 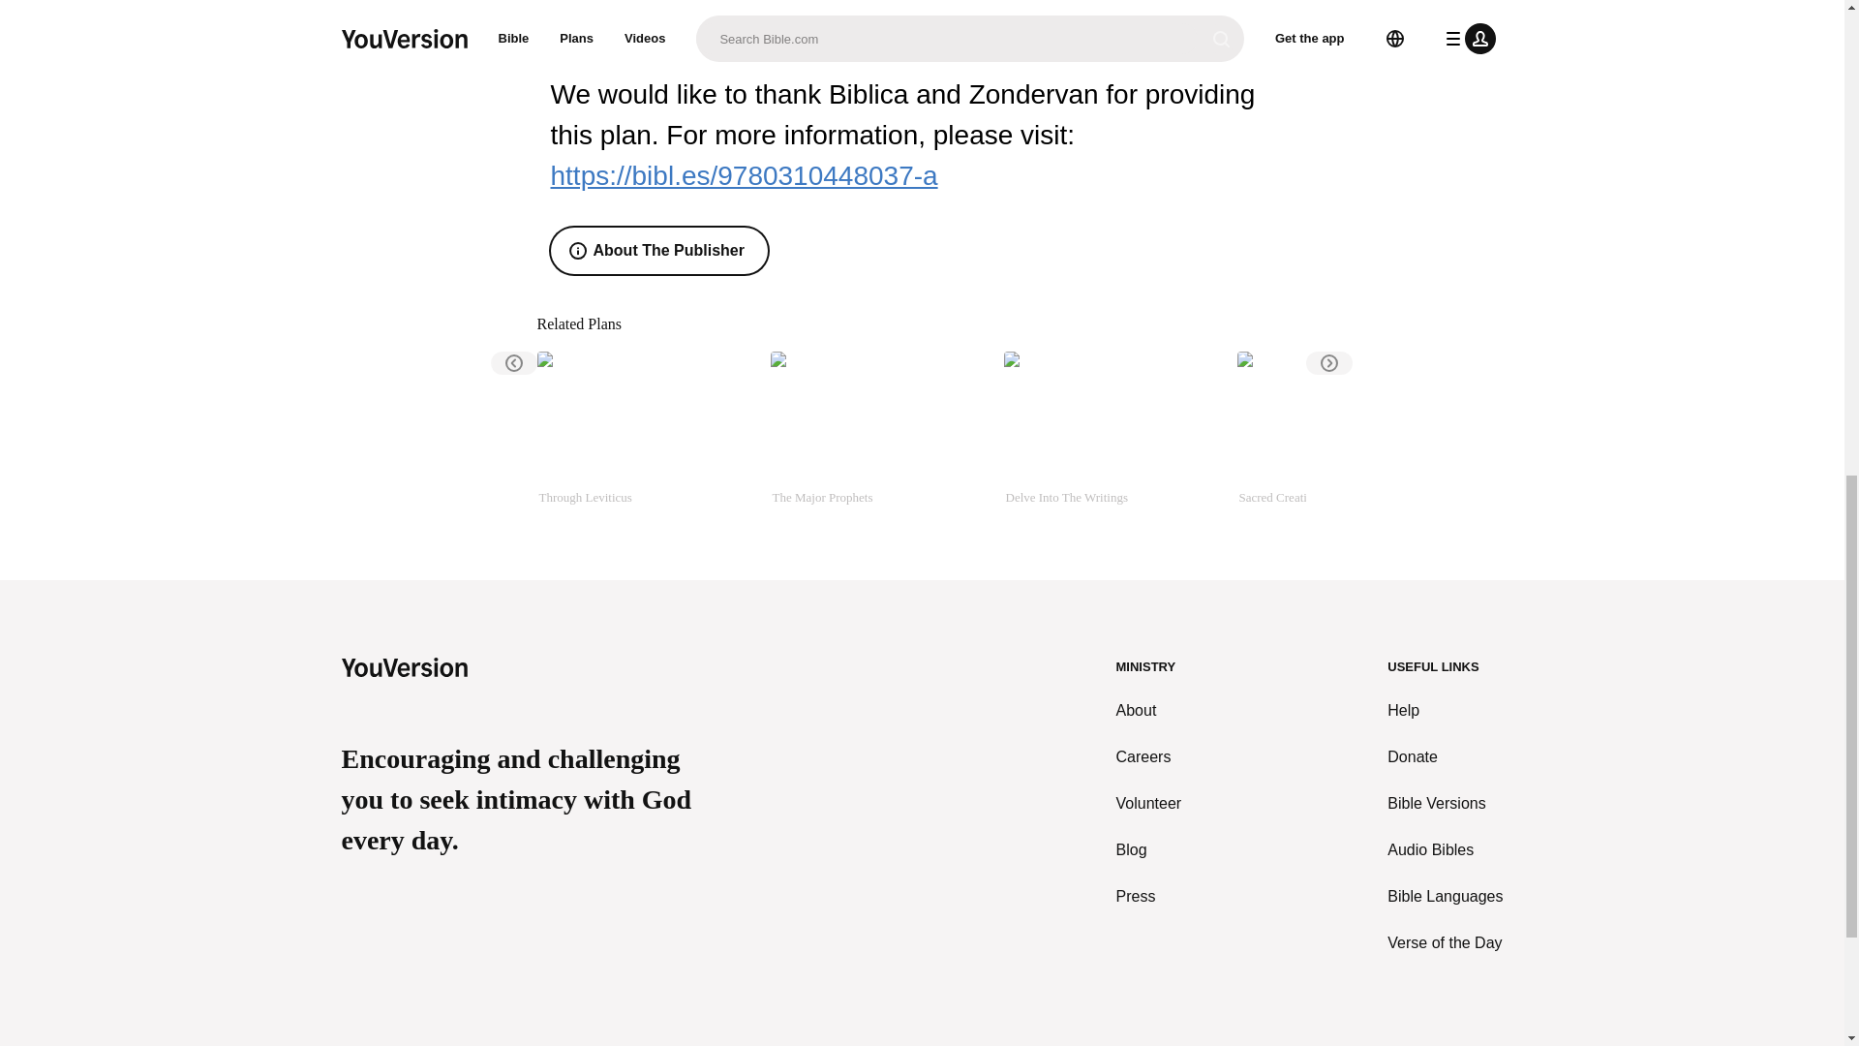 What do you see at coordinates (658, 250) in the screenshot?
I see `About The Publisher` at bounding box center [658, 250].